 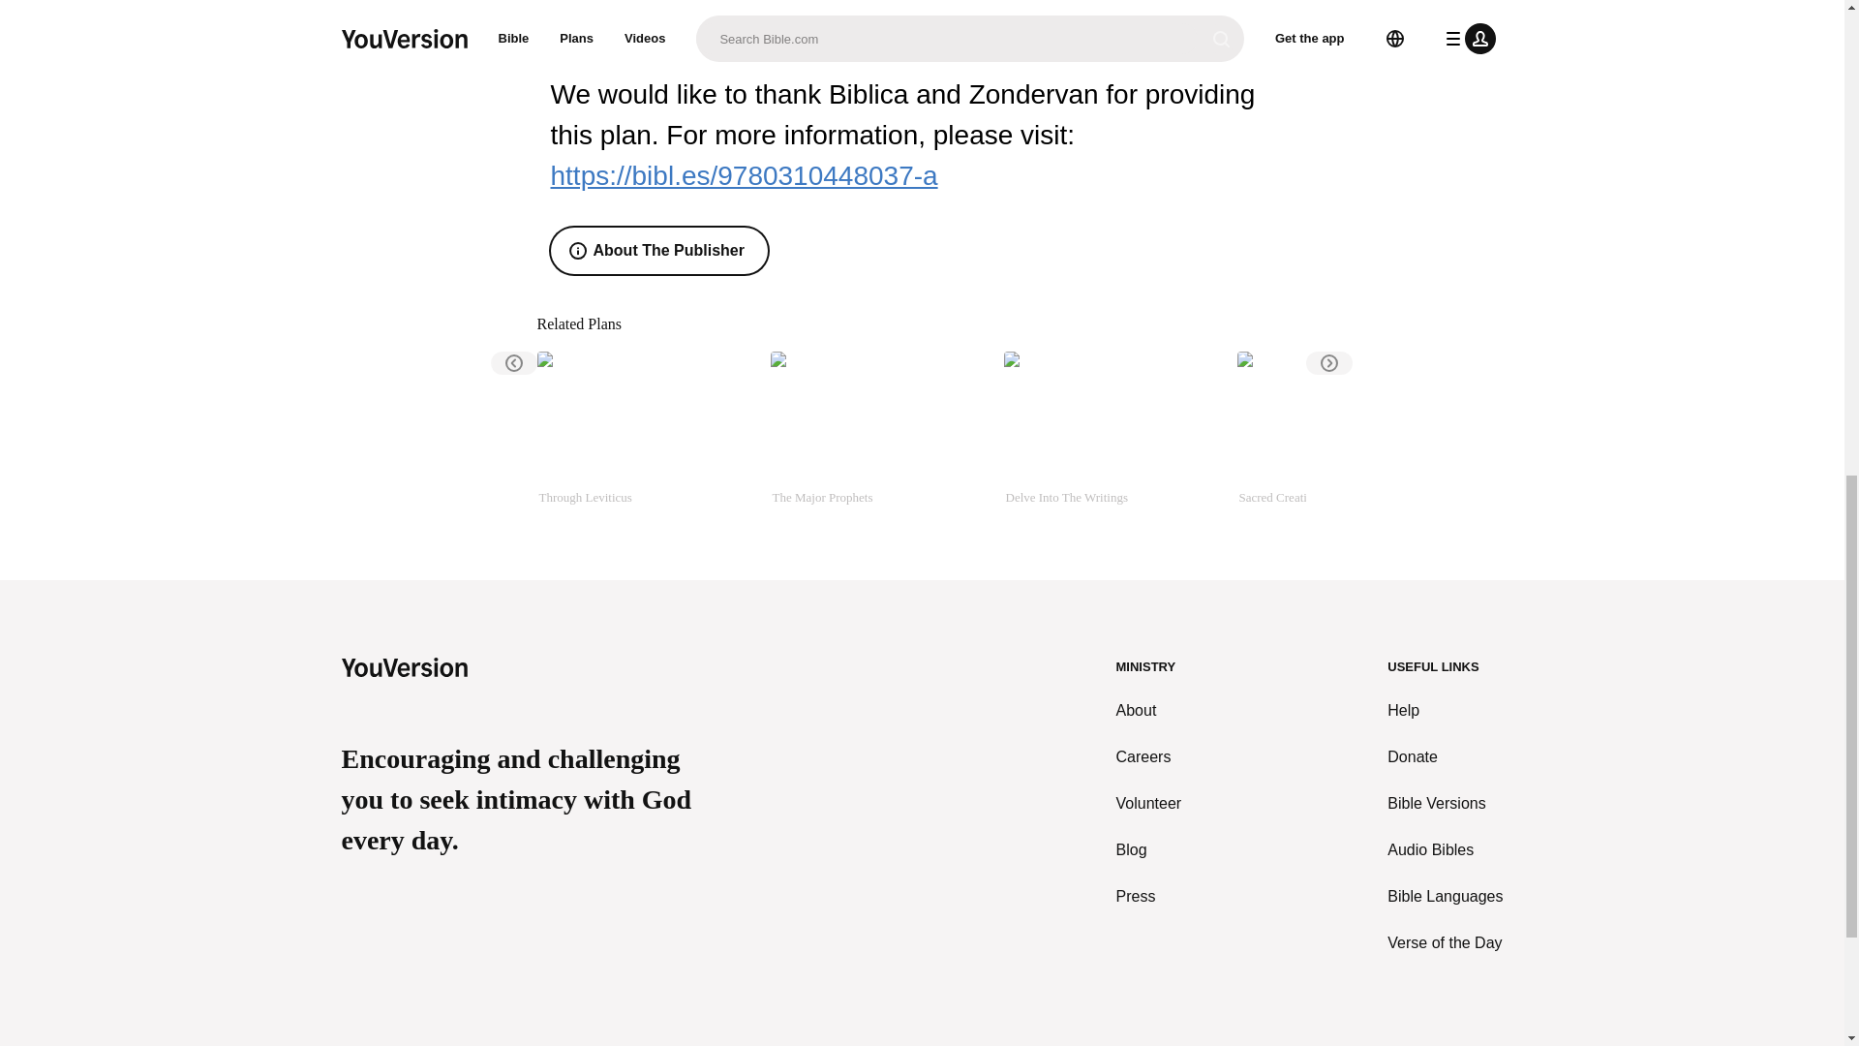 What do you see at coordinates (658, 250) in the screenshot?
I see `About The Publisher` at bounding box center [658, 250].